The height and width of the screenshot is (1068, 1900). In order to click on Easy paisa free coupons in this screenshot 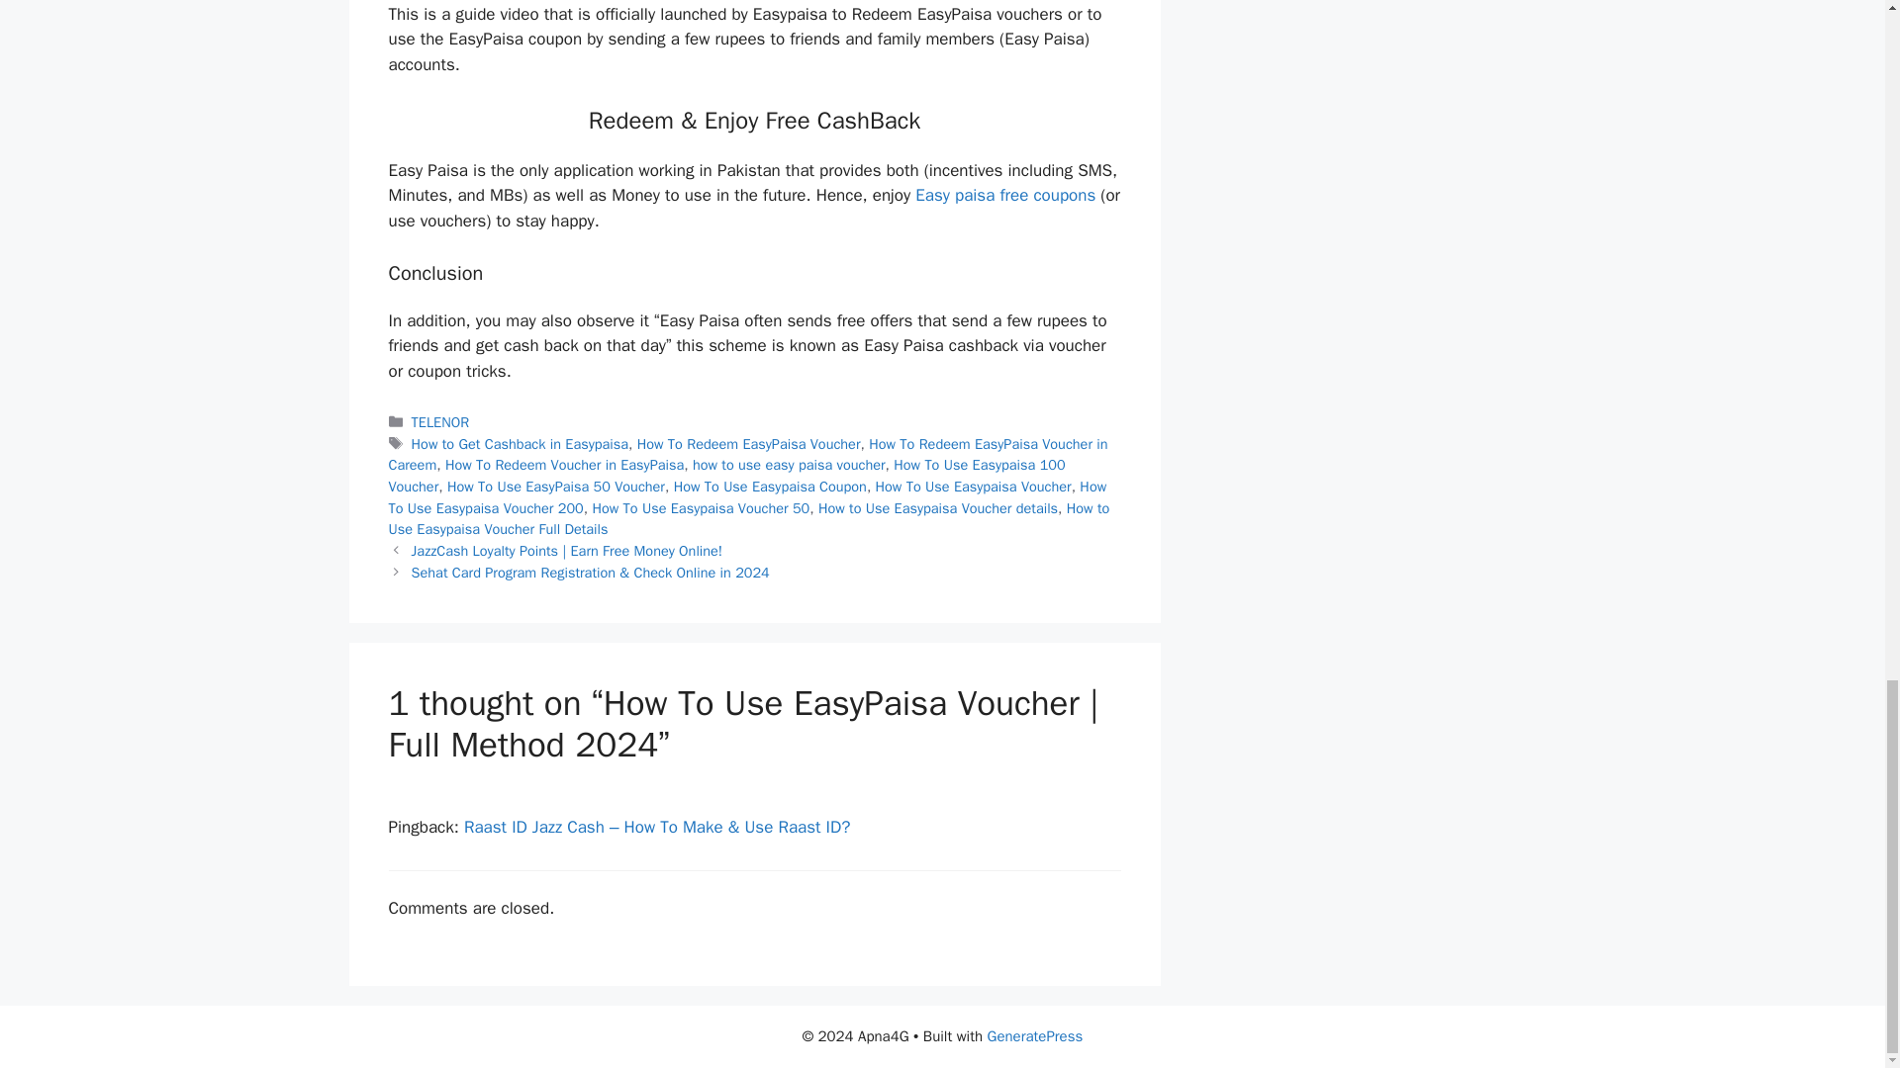, I will do `click(1005, 195)`.